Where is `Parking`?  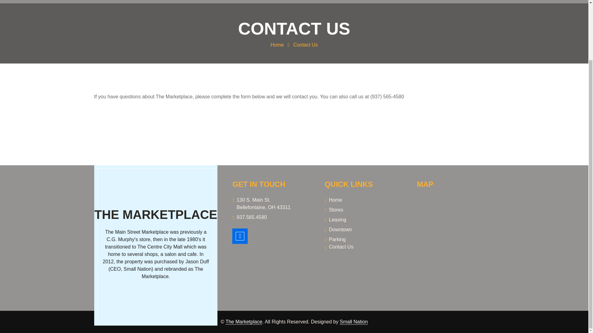
Parking is located at coordinates (363, 239).